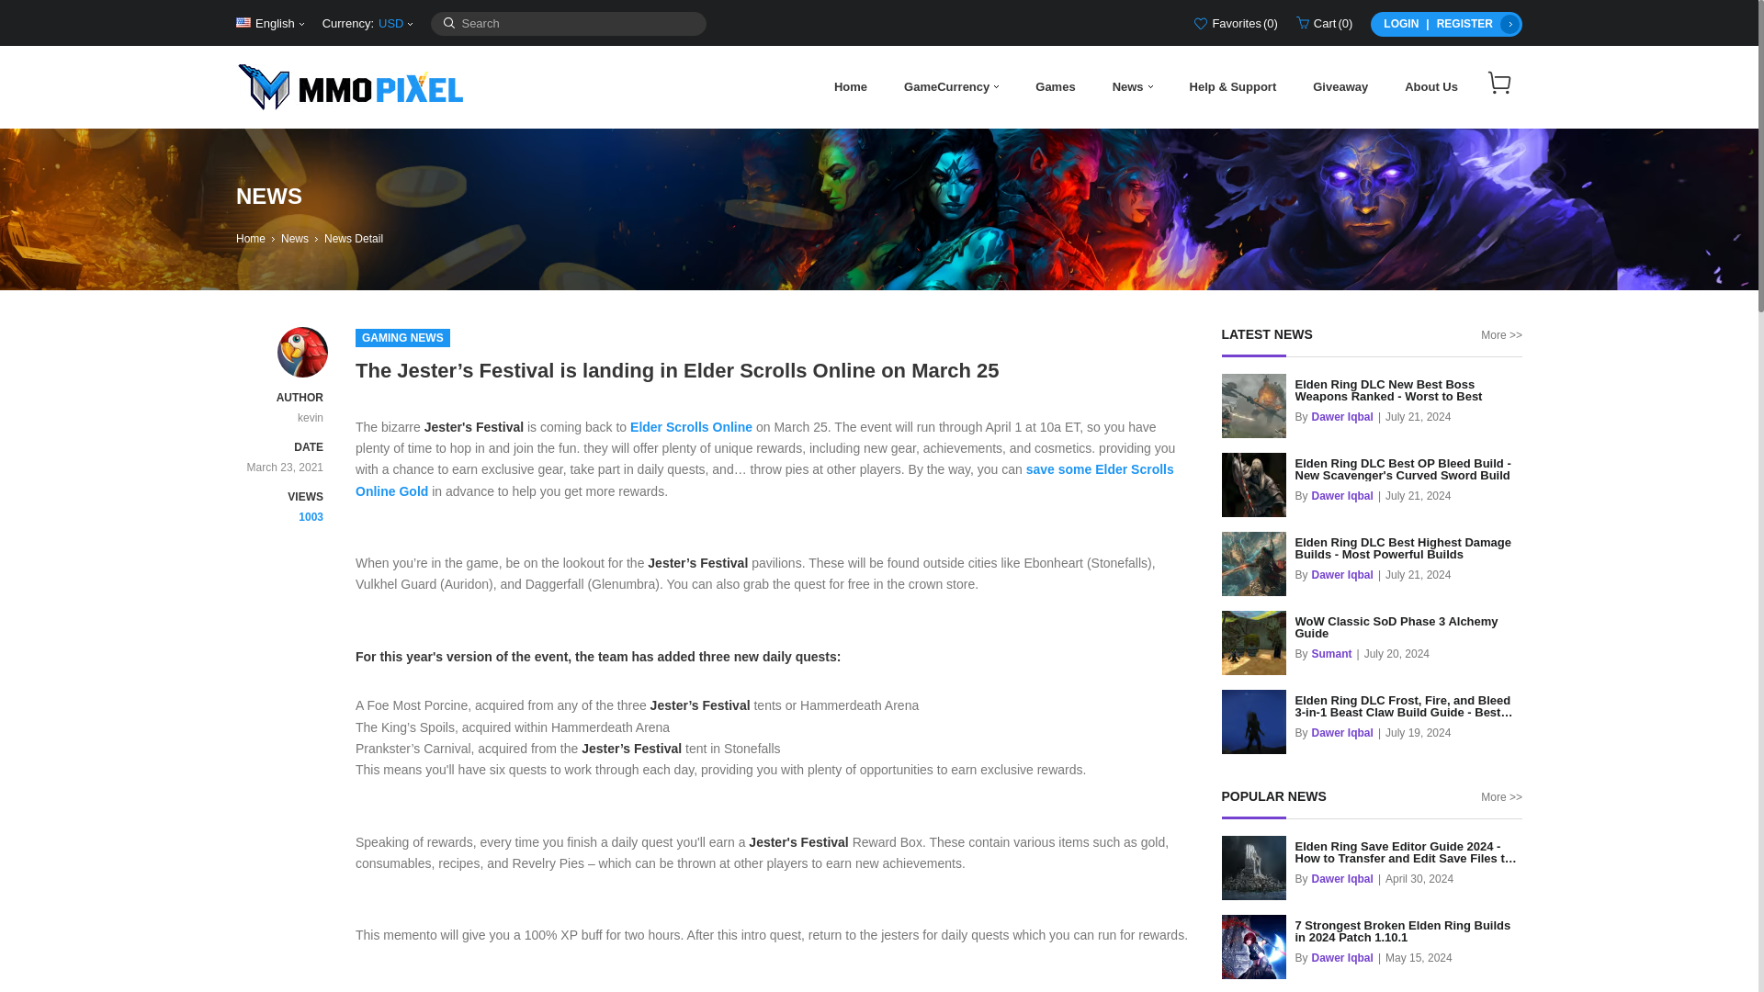 The height and width of the screenshot is (992, 1764). Describe the element at coordinates (1431, 86) in the screenshot. I see `About Us` at that location.